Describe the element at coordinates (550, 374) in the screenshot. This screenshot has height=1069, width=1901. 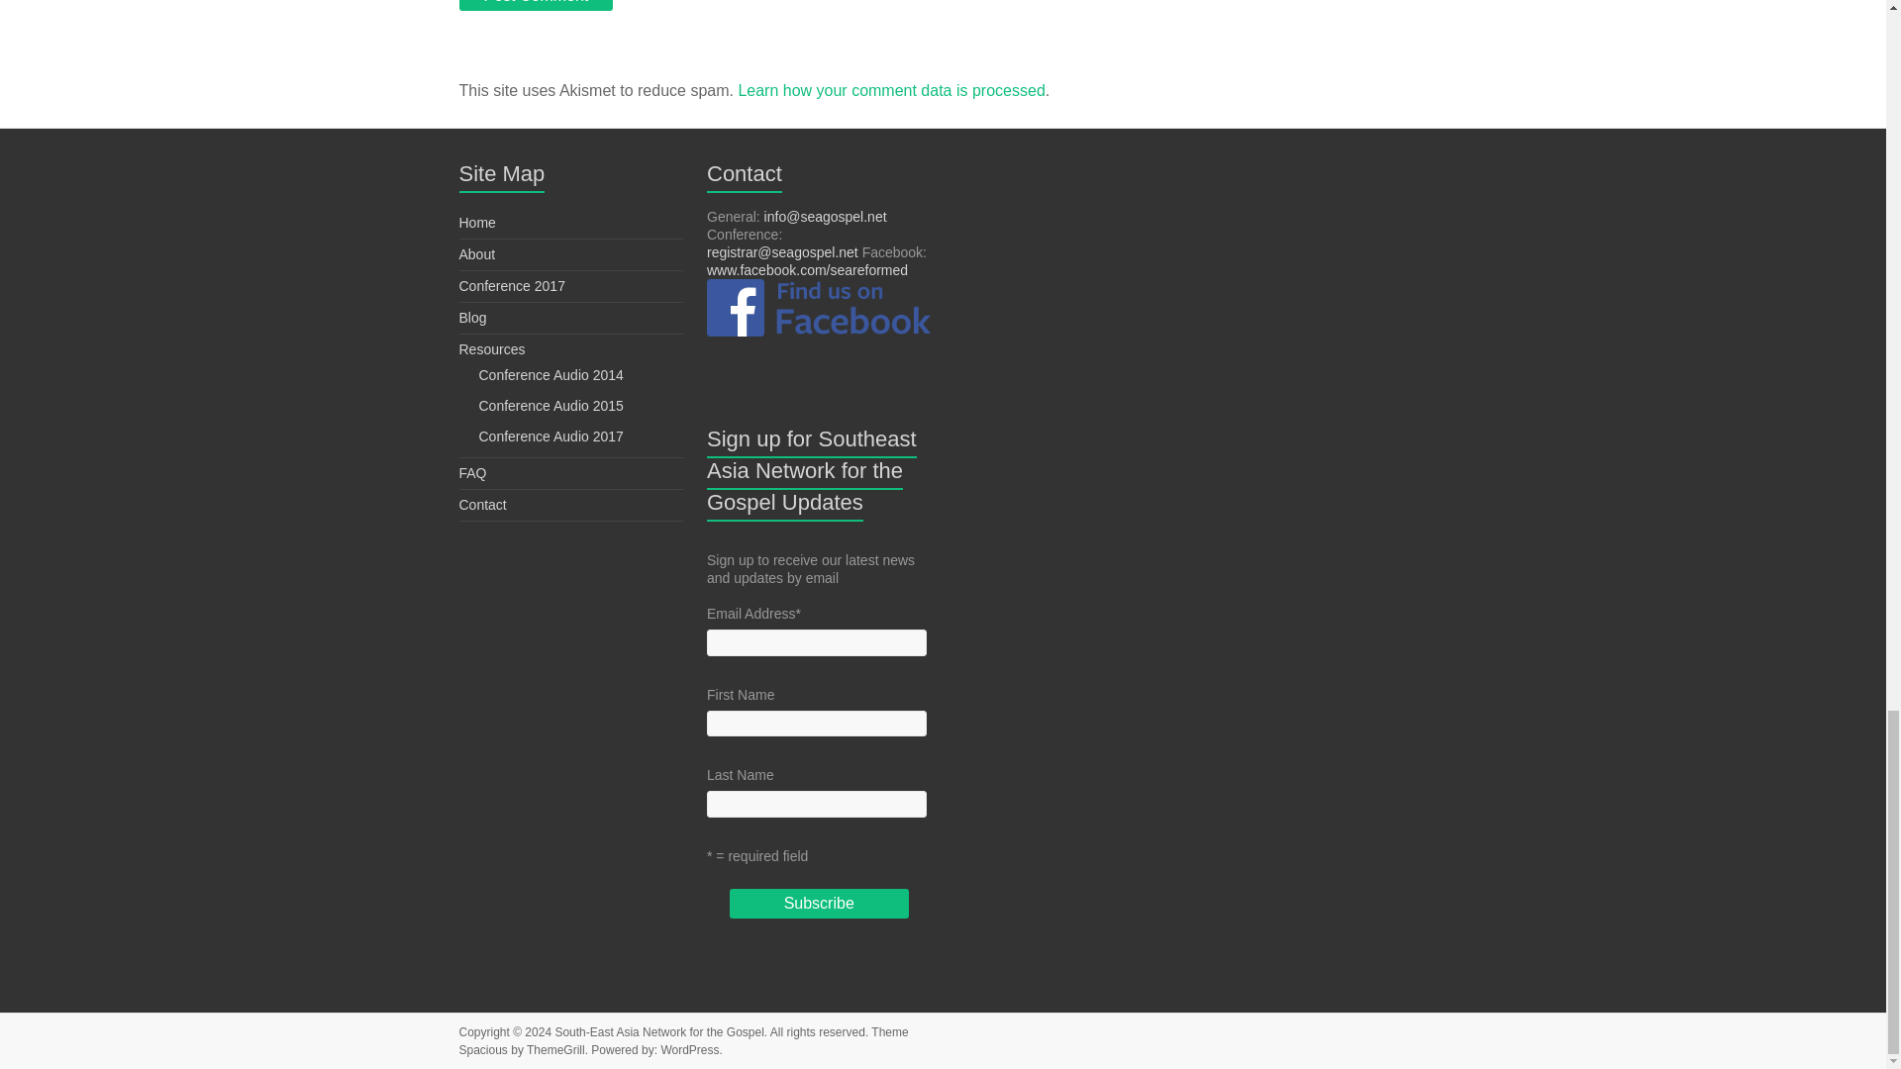
I see `Conference Audio 2014` at that location.